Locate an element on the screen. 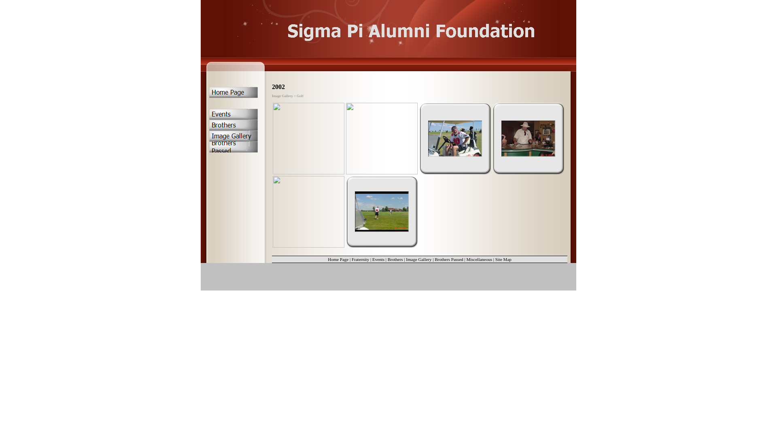 This screenshot has height=437, width=777. Miscellaneous is located at coordinates (479, 259).